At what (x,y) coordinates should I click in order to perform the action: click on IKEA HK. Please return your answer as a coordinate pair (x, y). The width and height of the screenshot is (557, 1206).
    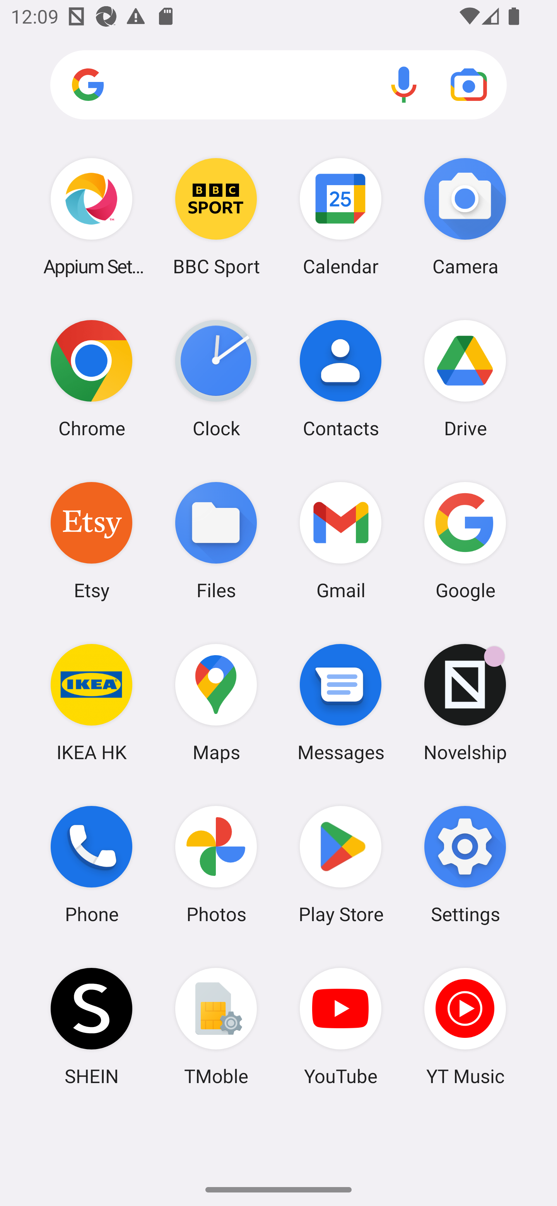
    Looking at the image, I should click on (91, 702).